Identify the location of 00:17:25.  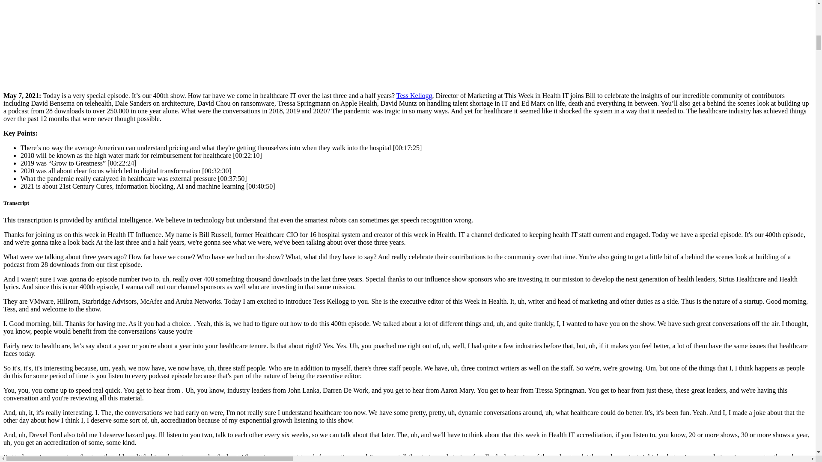
(407, 148).